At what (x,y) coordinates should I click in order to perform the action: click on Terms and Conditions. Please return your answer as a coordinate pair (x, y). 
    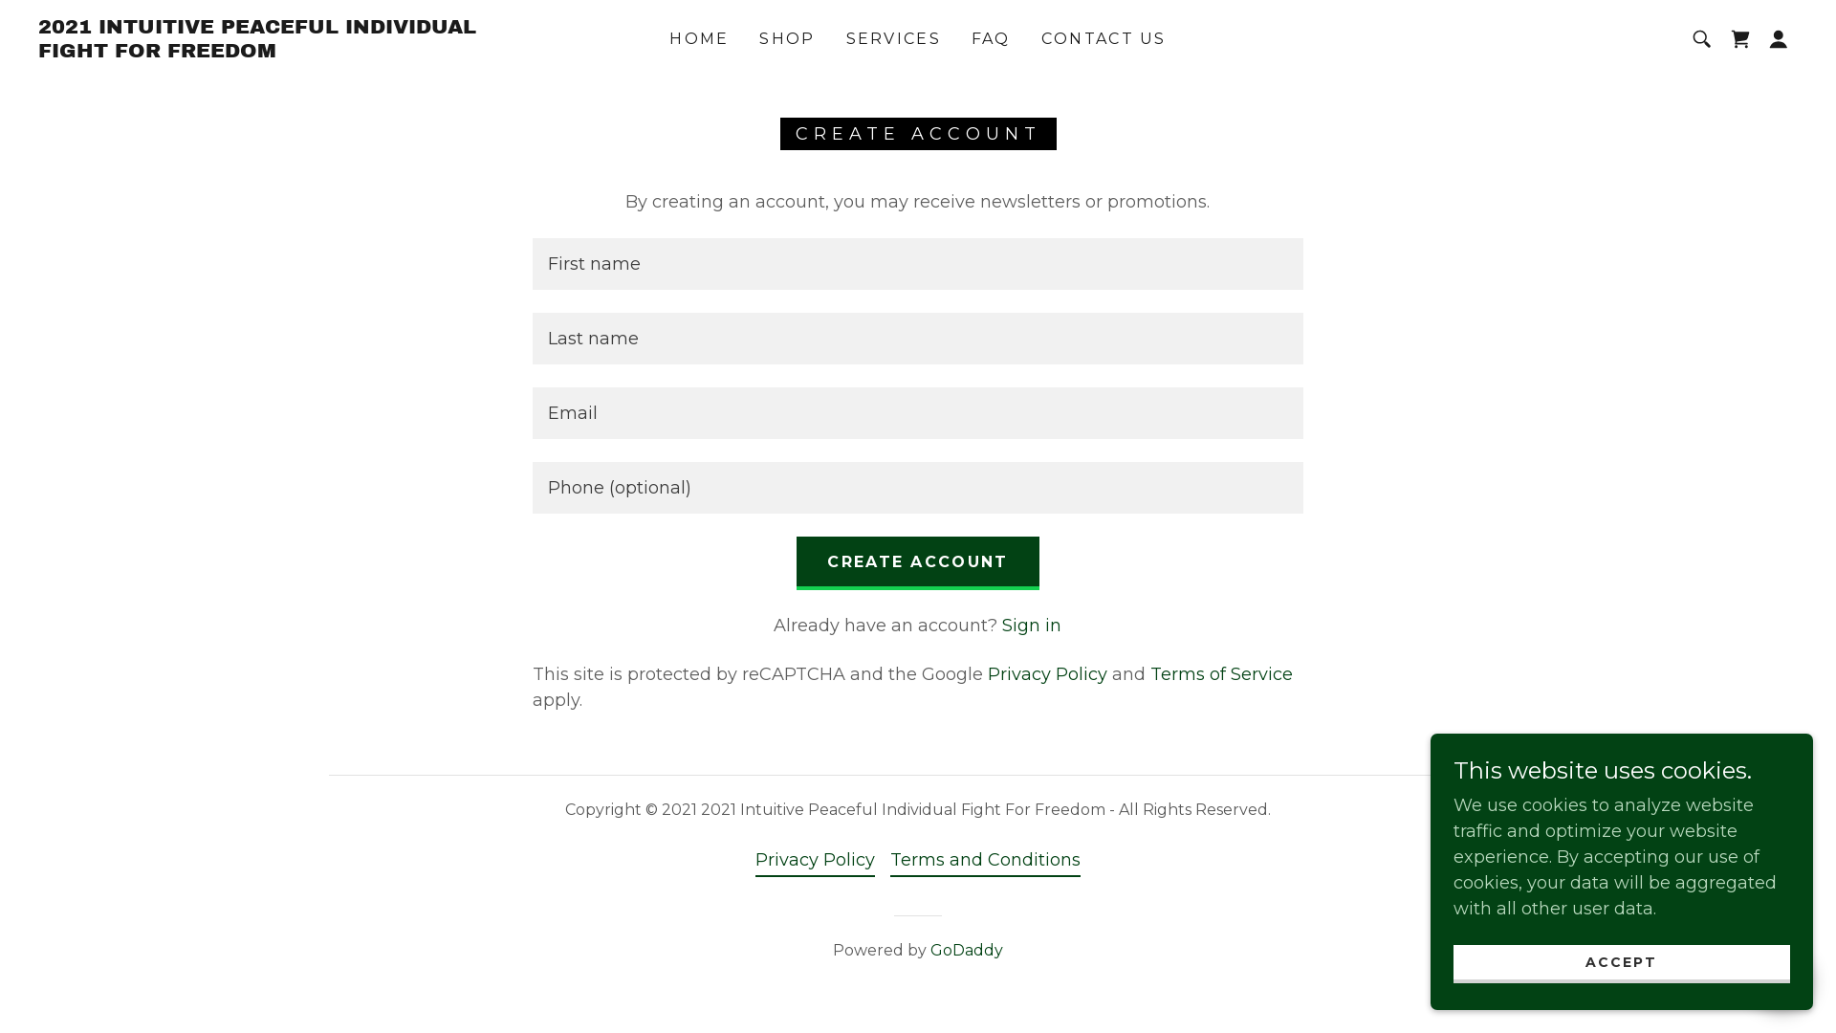
    Looking at the image, I should click on (985, 861).